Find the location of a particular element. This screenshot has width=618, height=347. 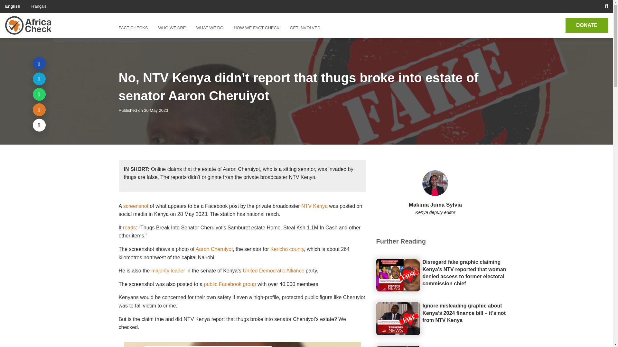

WHAT WE DO is located at coordinates (210, 28).